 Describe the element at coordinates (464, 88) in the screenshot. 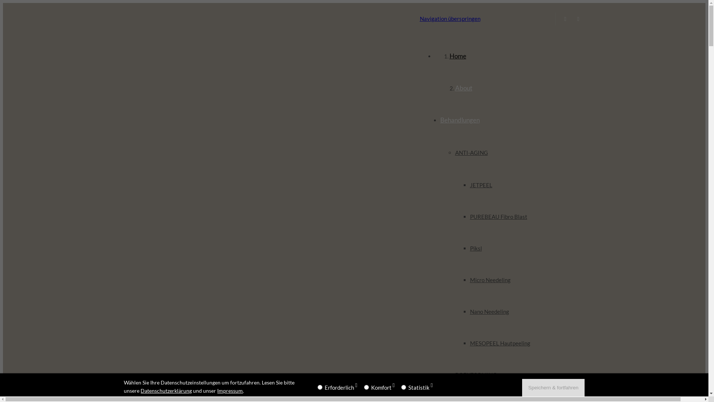

I see `About` at that location.